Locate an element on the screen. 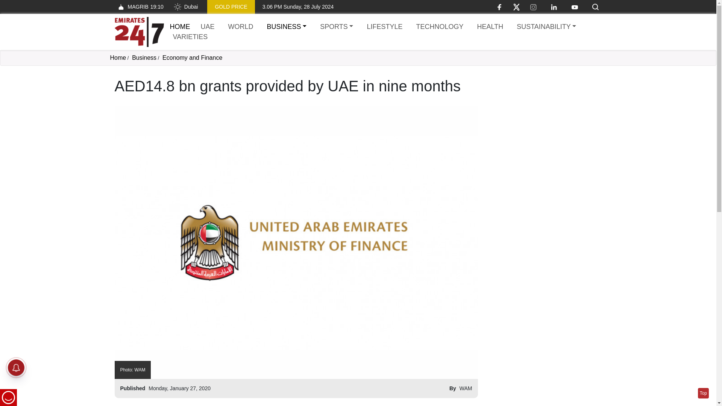 The image size is (722, 406). Home is located at coordinates (384, 27).